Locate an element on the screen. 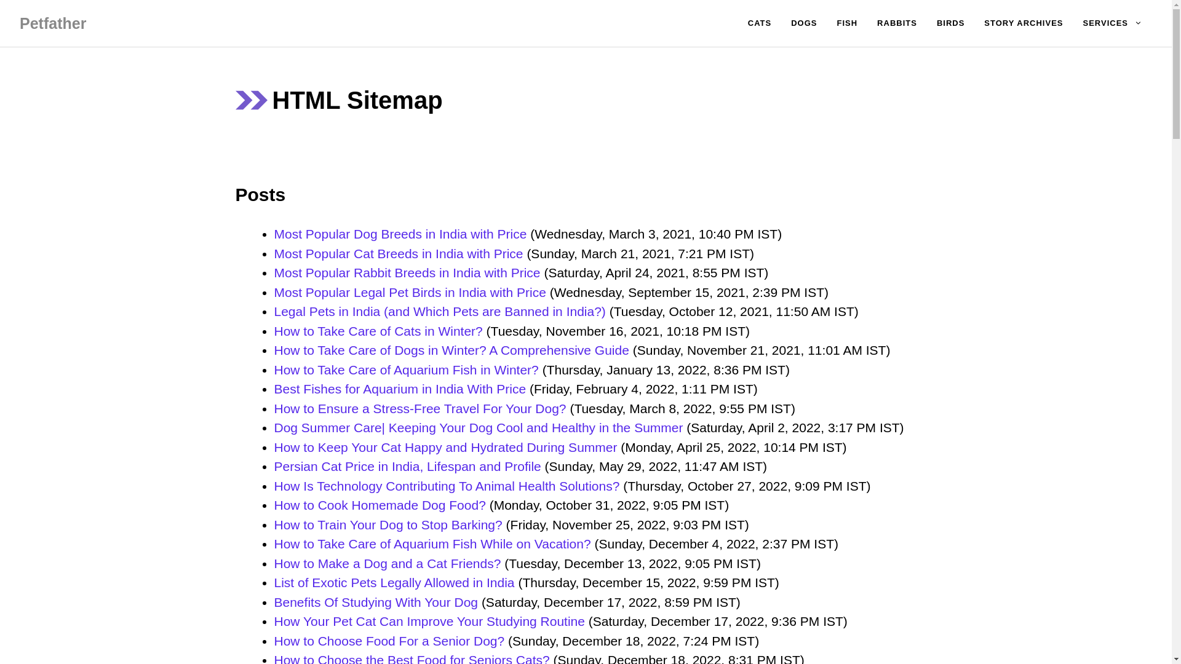 The width and height of the screenshot is (1181, 664). How to Train Your Dog to Stop Barking? is located at coordinates (388, 525).